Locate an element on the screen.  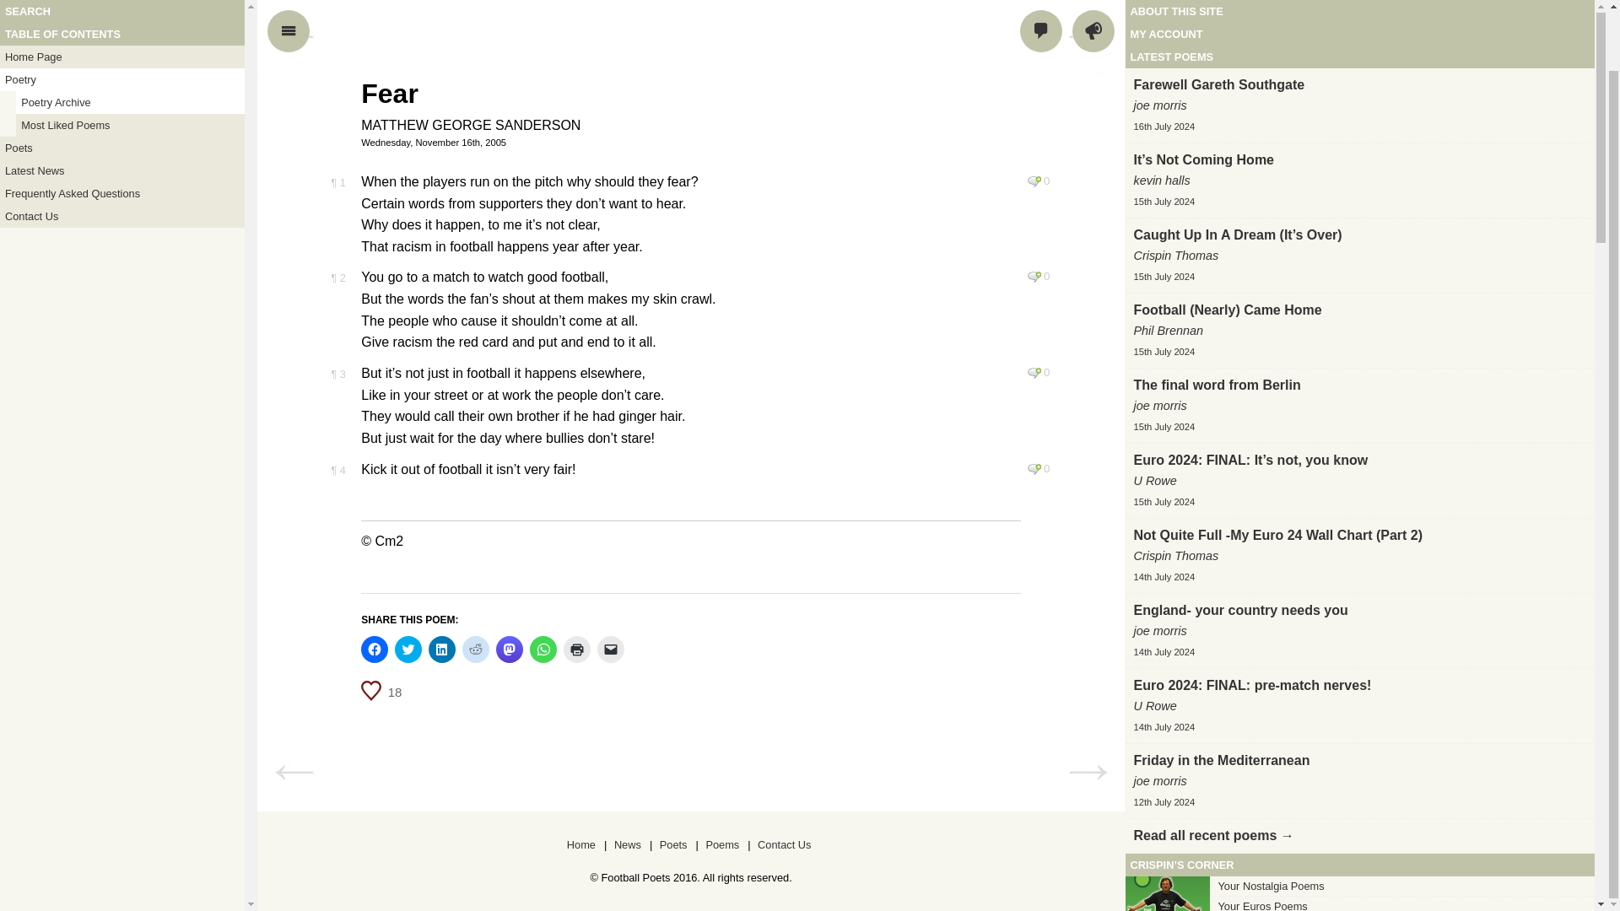
Click to share on LinkedIn is located at coordinates (442, 650).